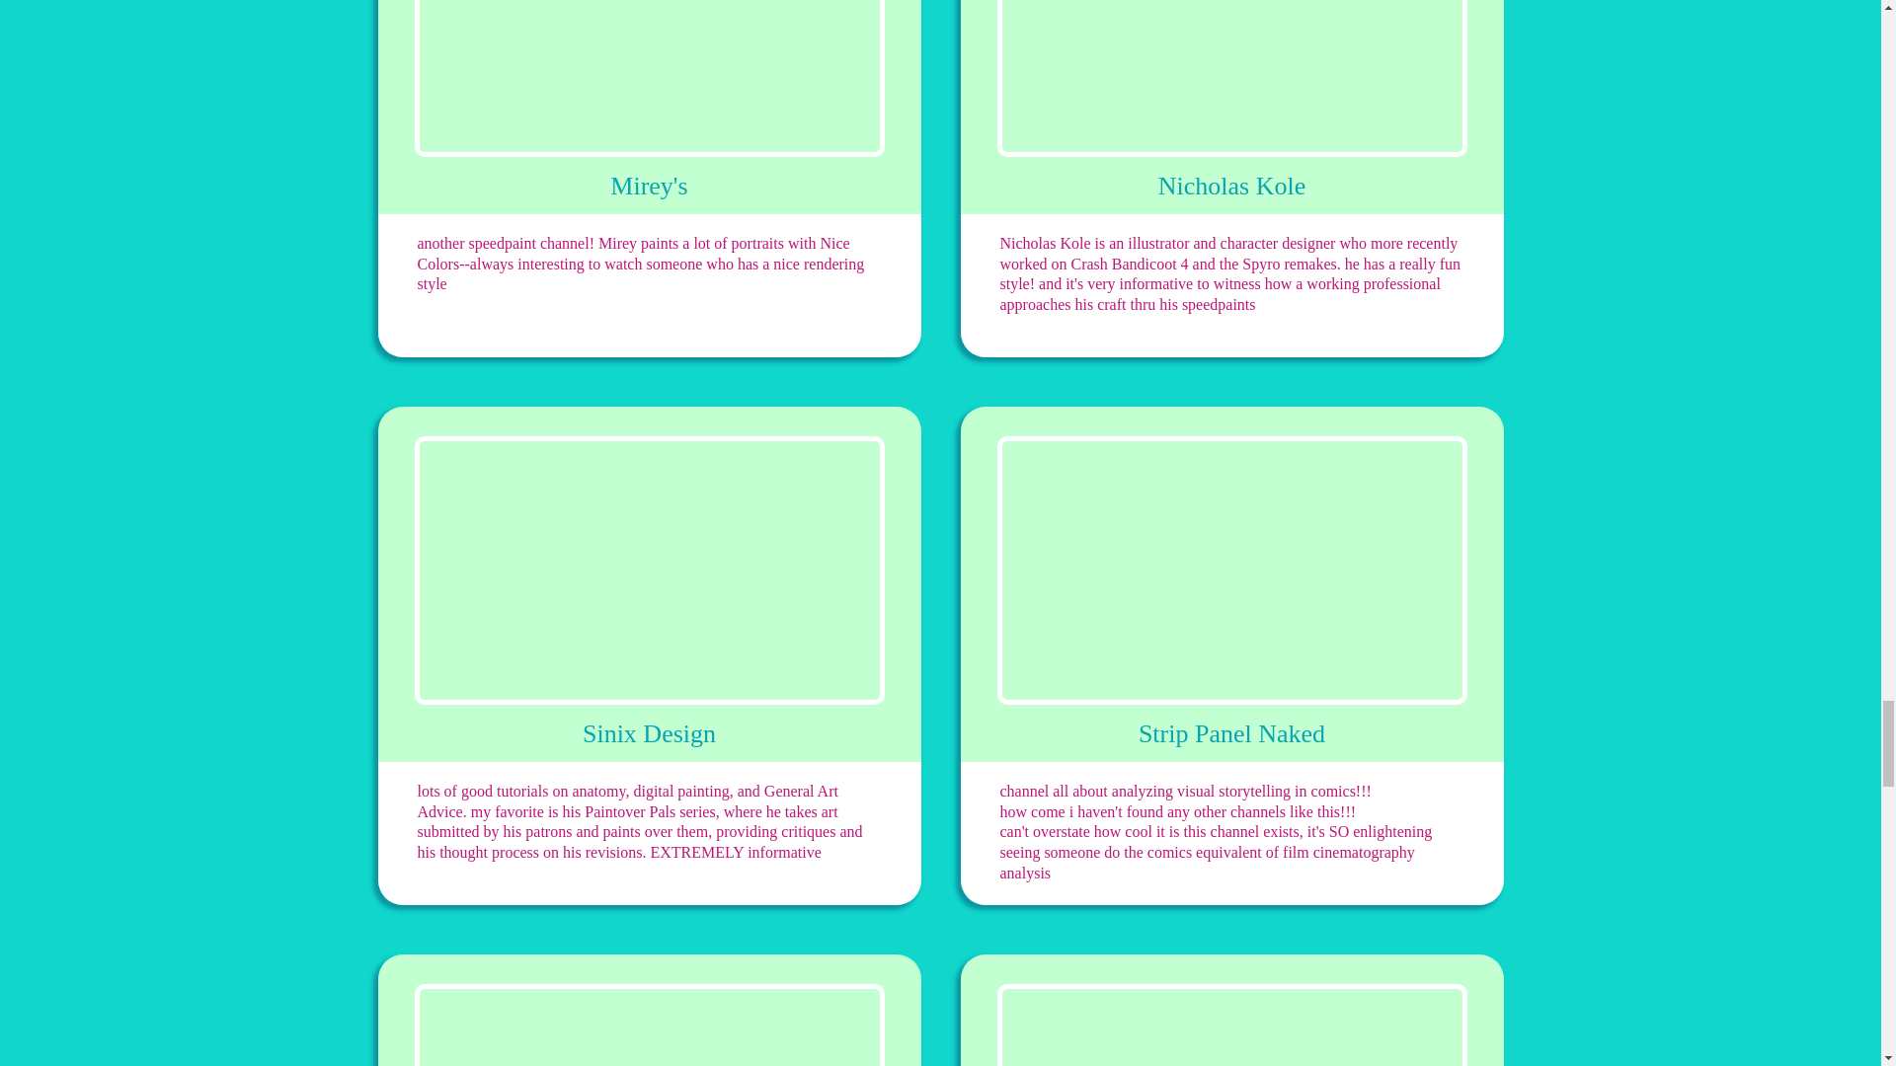  I want to click on YouTube video player, so click(650, 570).